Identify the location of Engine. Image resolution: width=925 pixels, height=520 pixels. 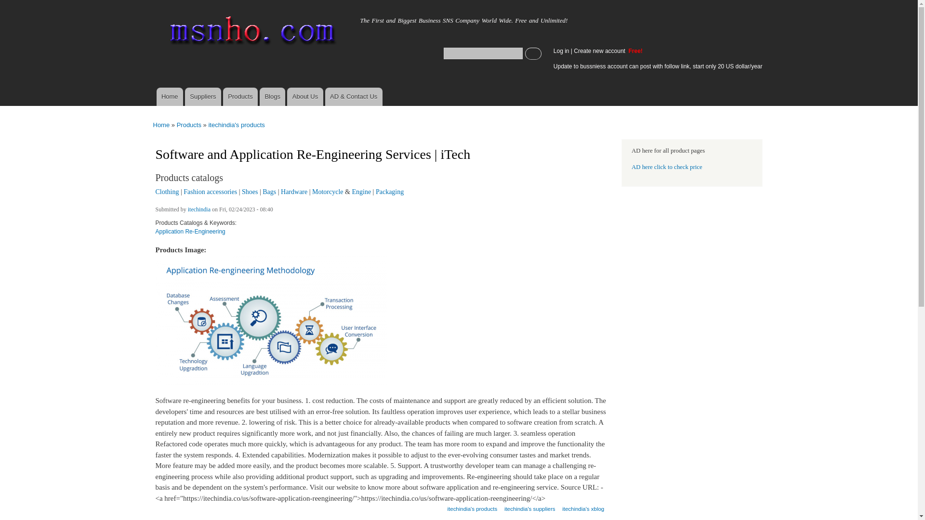
(361, 192).